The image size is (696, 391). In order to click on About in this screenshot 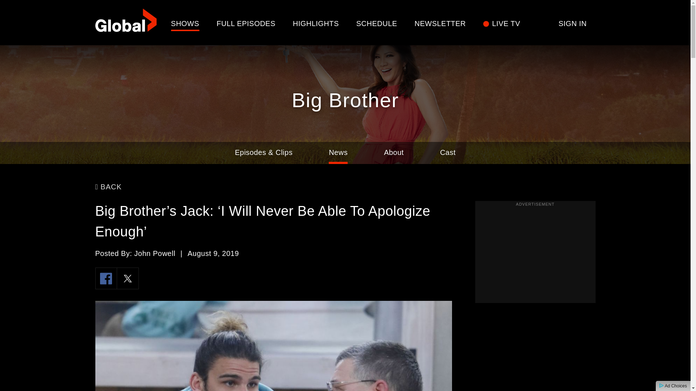, I will do `click(394, 153)`.